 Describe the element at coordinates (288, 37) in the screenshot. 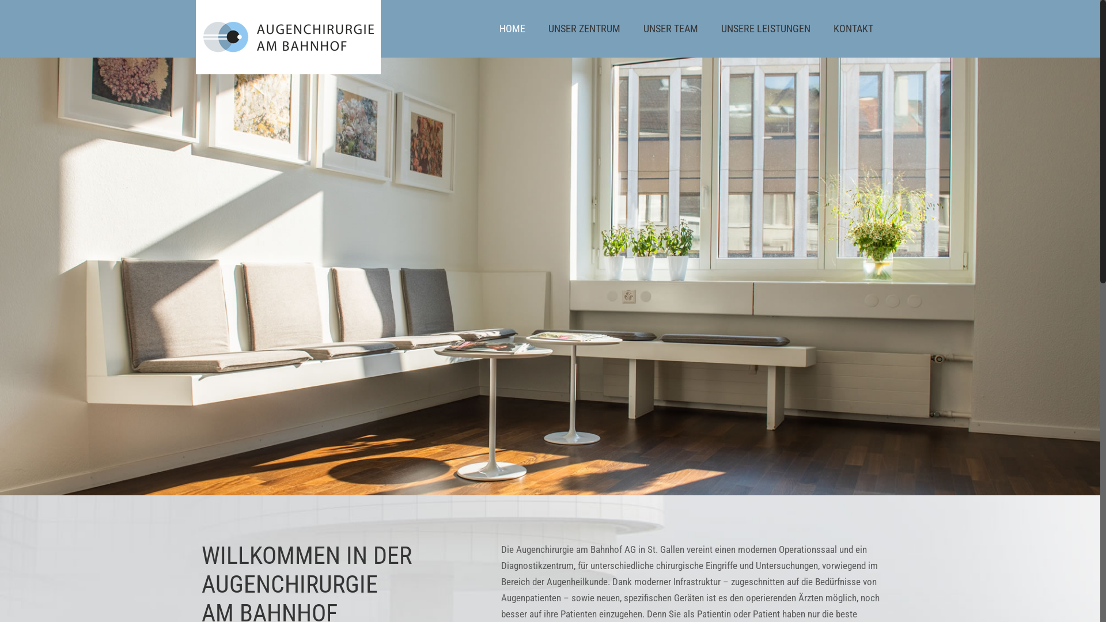

I see `Augenchirurgie am Bahnhof` at that location.